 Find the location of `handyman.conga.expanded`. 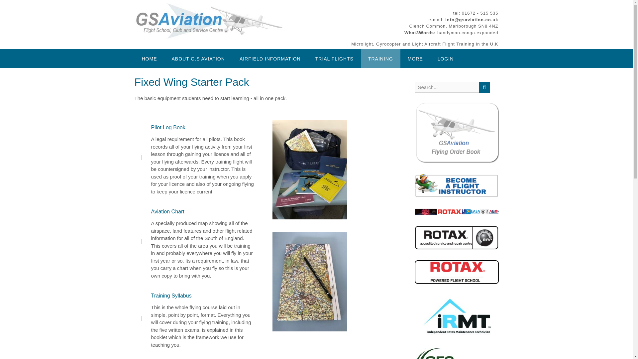

handyman.conga.expanded is located at coordinates (468, 32).